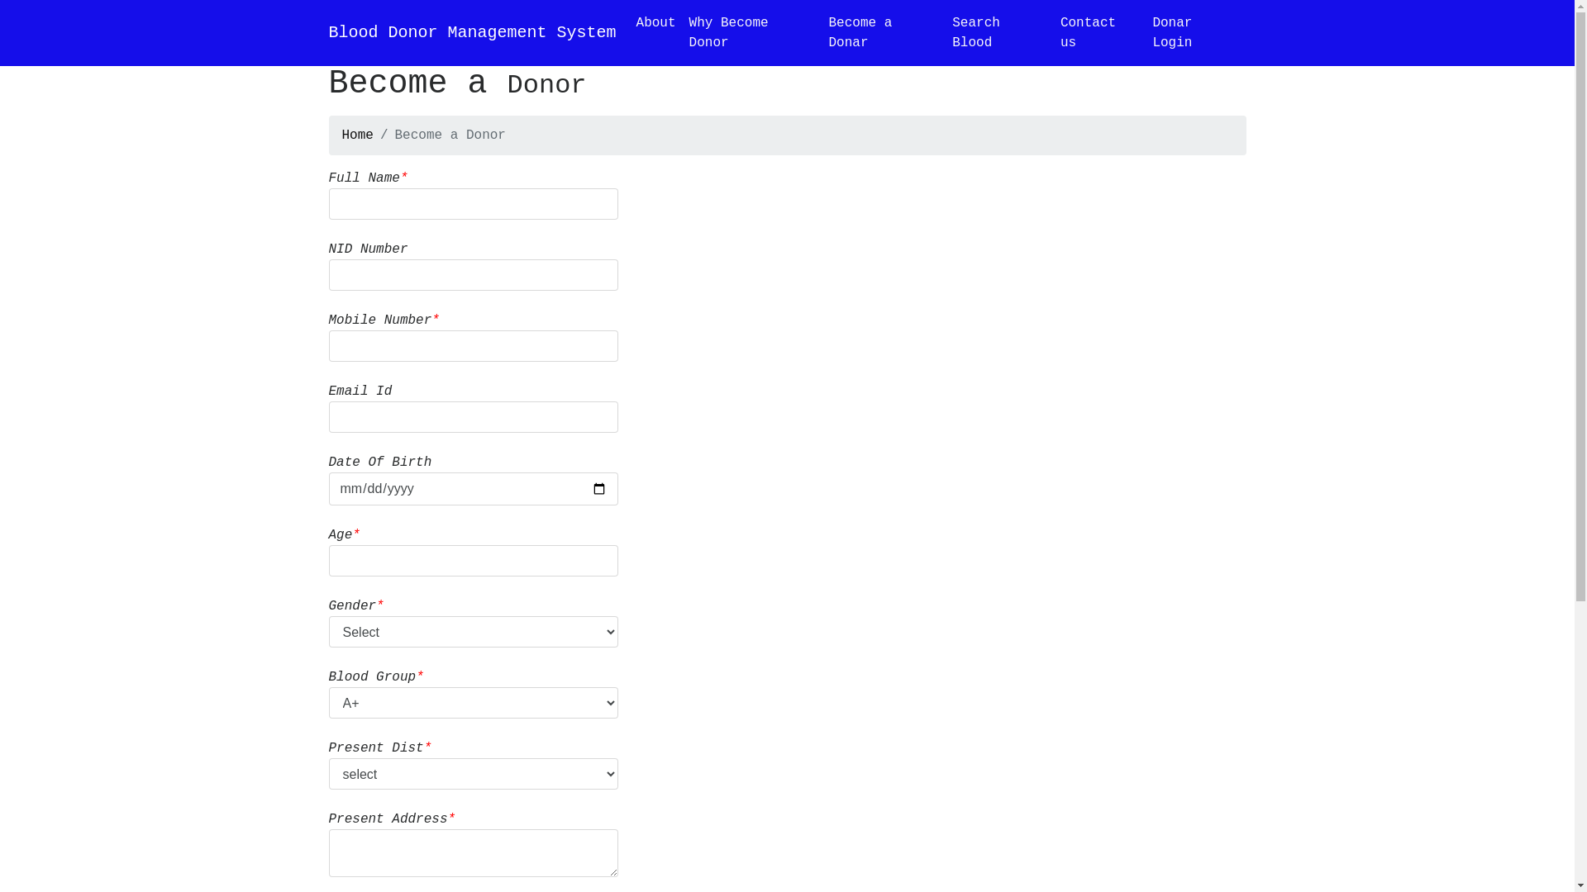  Describe the element at coordinates (752, 33) in the screenshot. I see `Why Become Donor` at that location.